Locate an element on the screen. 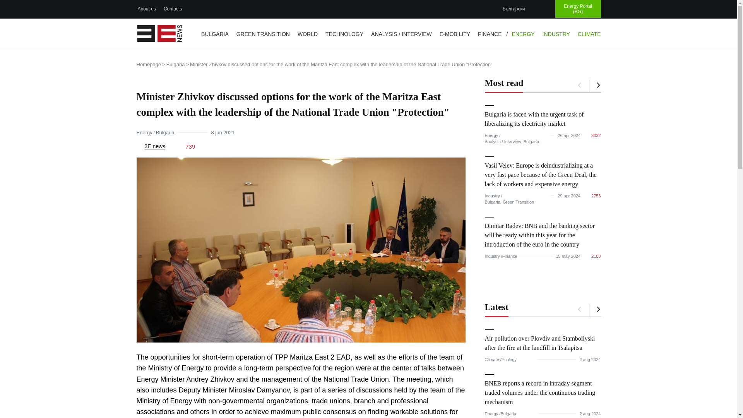 This screenshot has height=418, width=743. E-MOBILITY is located at coordinates (454, 34).